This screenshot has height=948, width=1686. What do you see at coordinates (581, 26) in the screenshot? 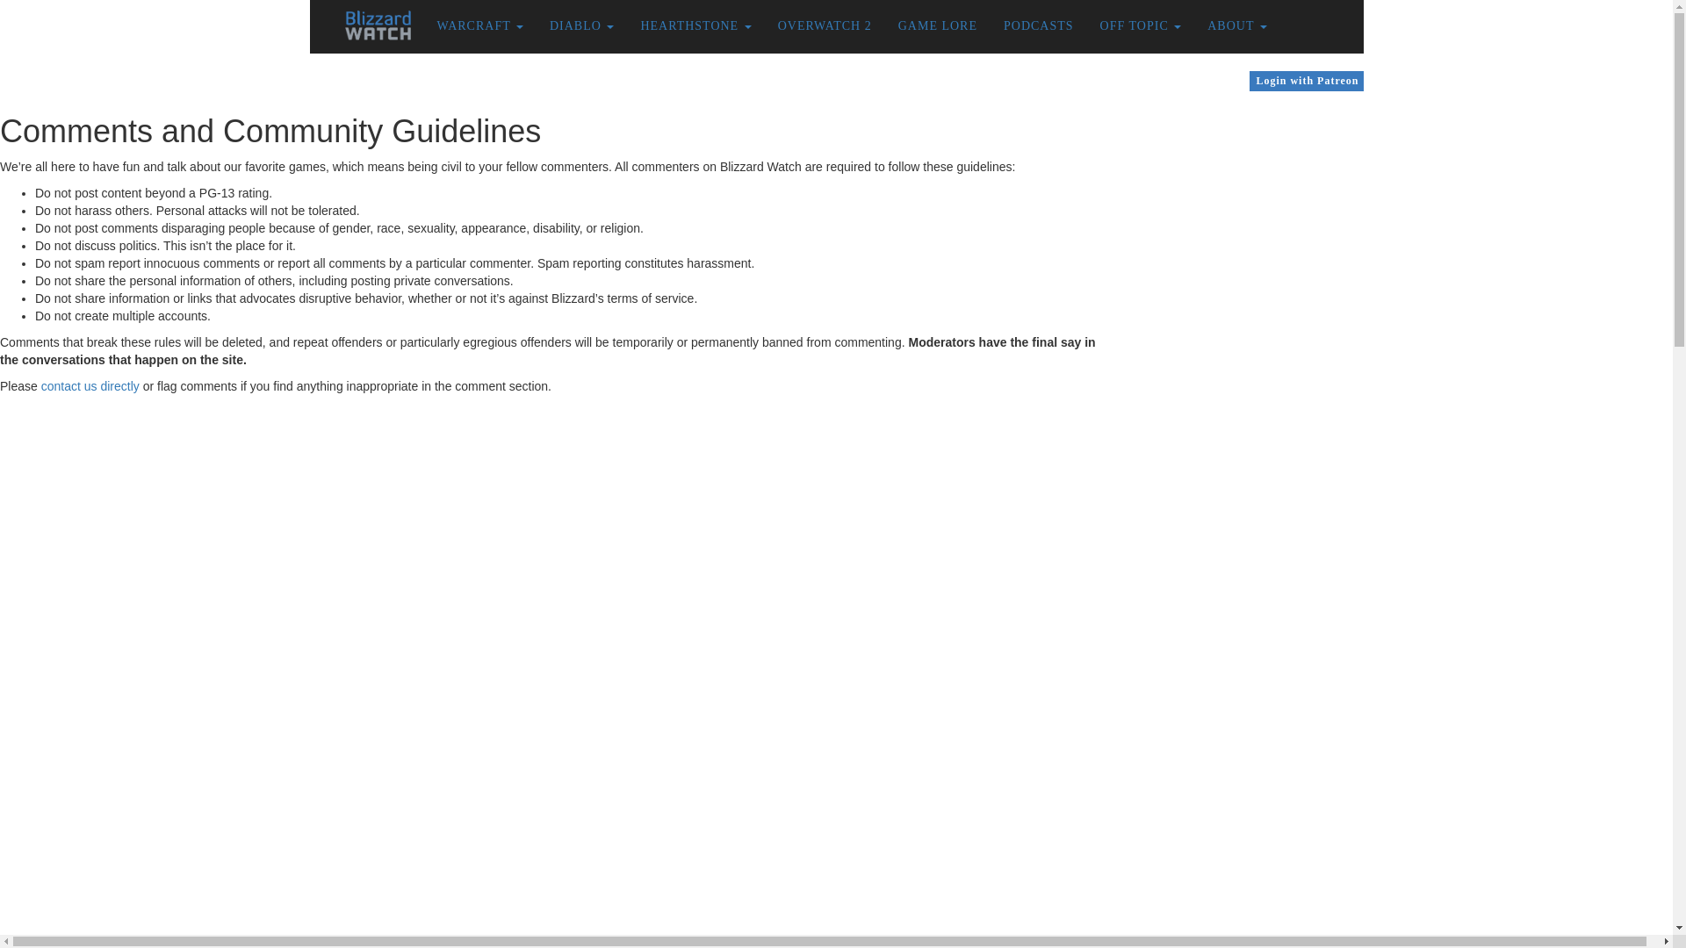
I see `DIABLO` at bounding box center [581, 26].